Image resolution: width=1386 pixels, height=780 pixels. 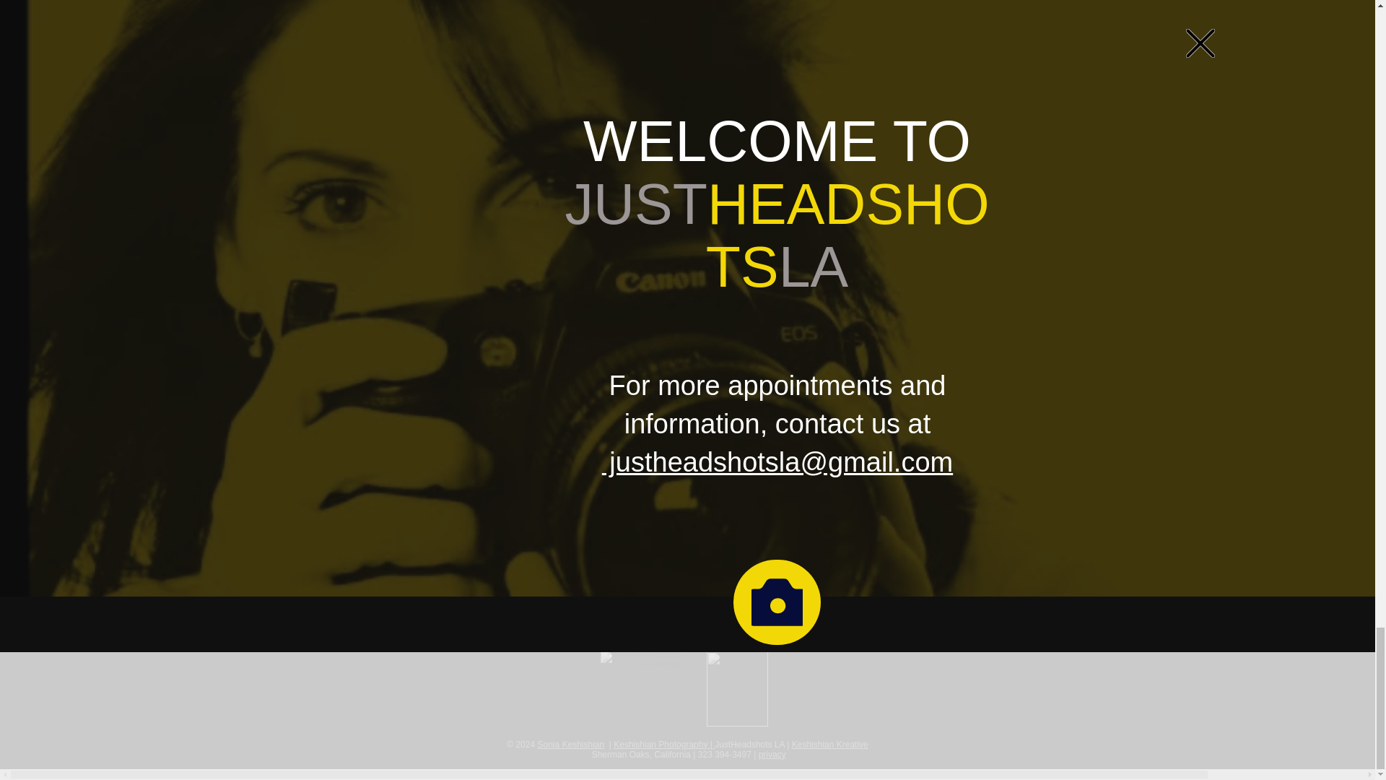 I want to click on TESTIMONIALS, so click(x=624, y=253).